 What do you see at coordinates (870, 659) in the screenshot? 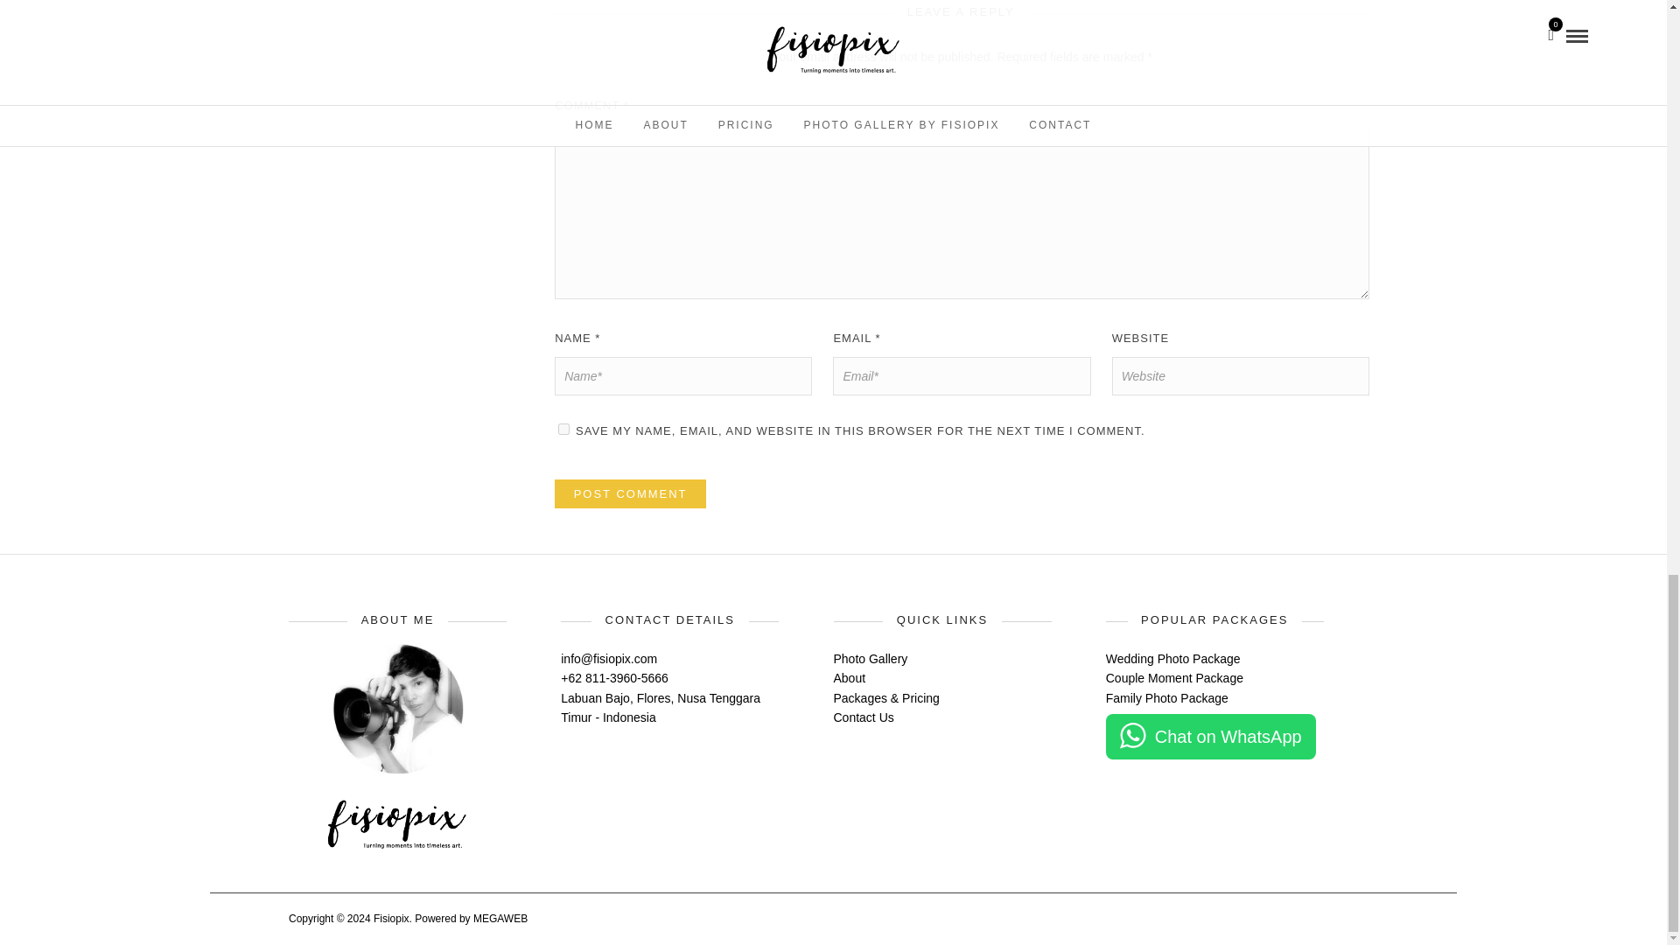
I see `Photo Gallery` at bounding box center [870, 659].